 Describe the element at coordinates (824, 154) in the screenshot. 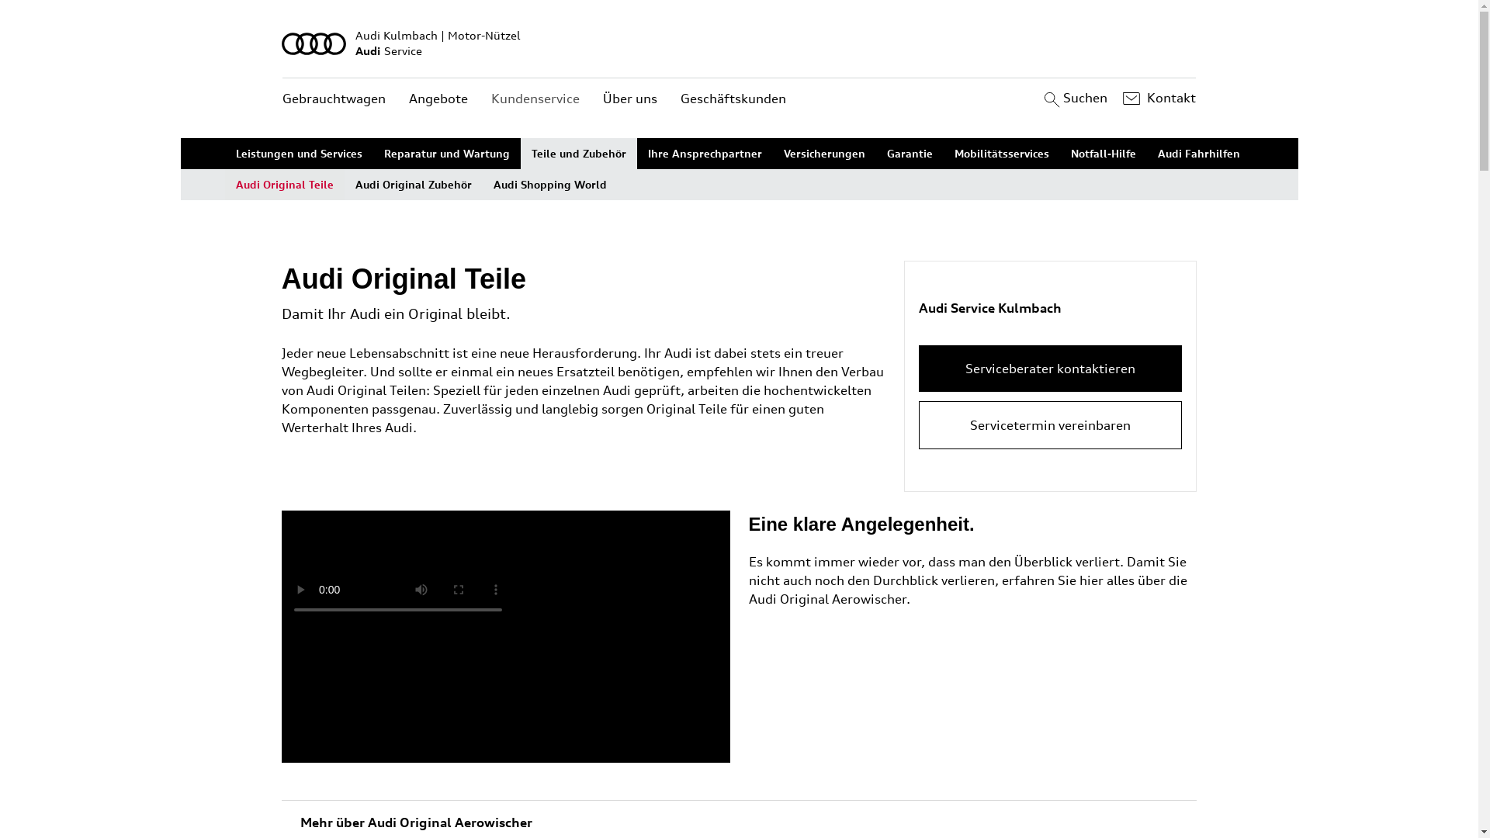

I see `Versicherungen` at that location.